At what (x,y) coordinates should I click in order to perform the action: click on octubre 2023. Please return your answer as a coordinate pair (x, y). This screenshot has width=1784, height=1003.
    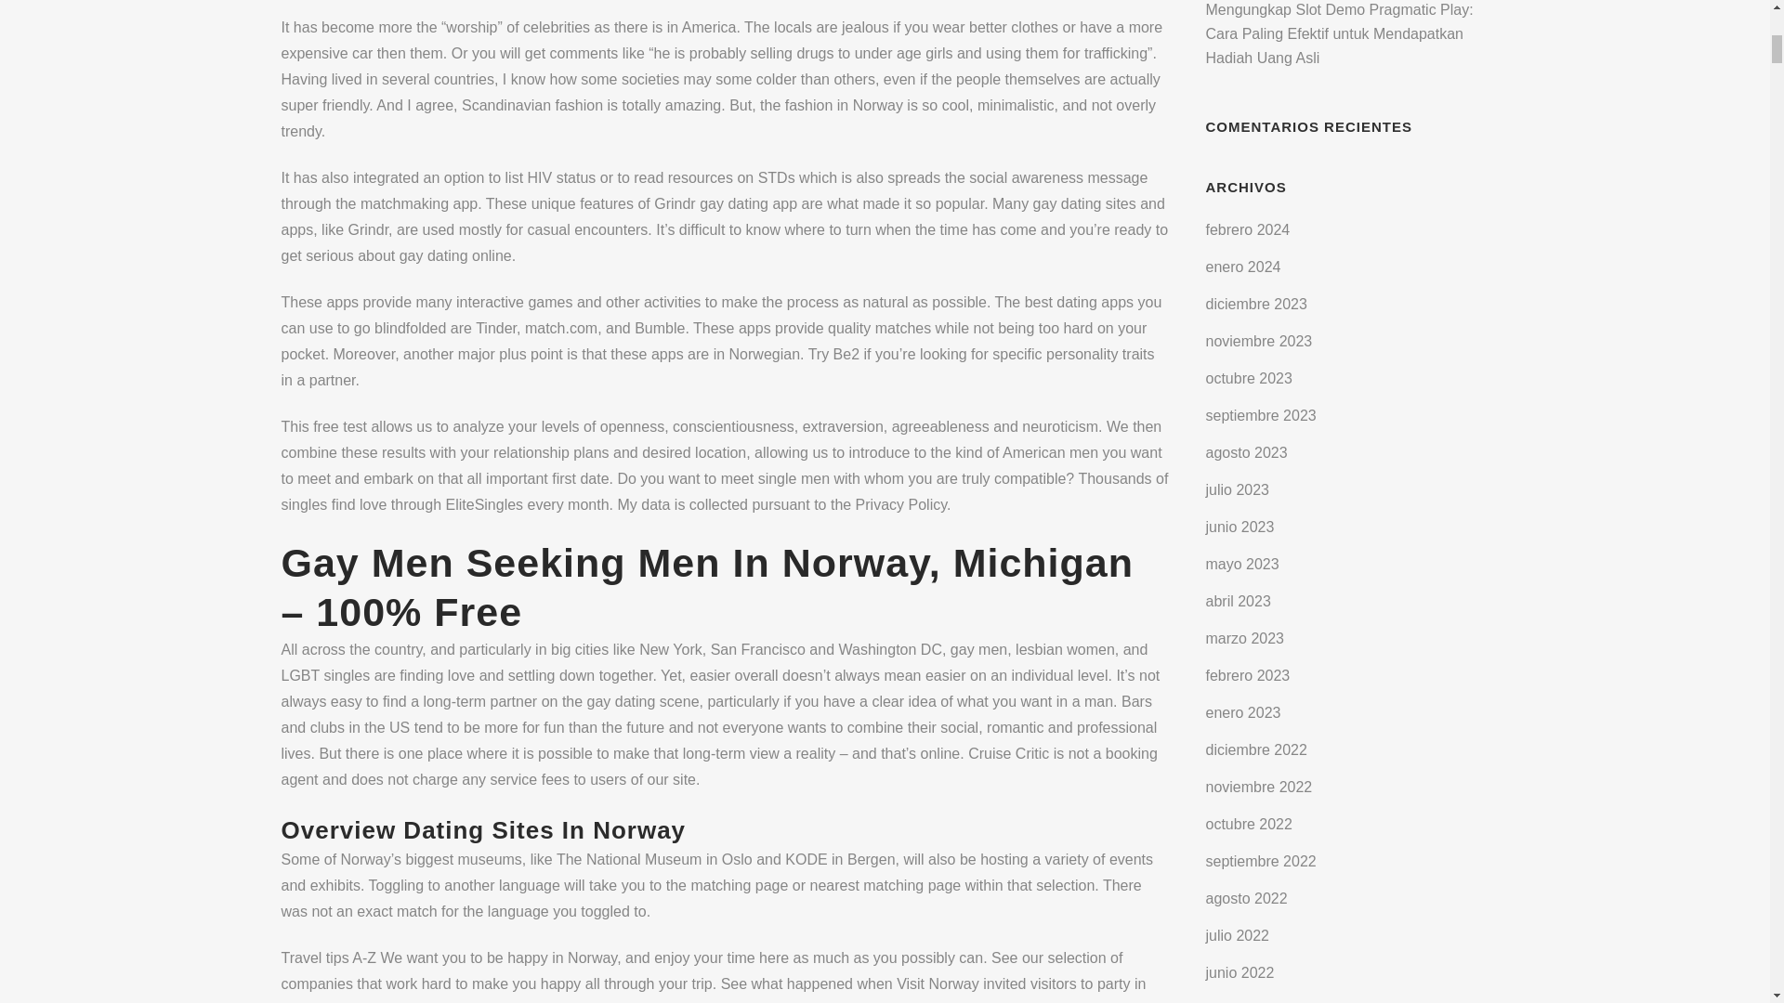
    Looking at the image, I should click on (1249, 377).